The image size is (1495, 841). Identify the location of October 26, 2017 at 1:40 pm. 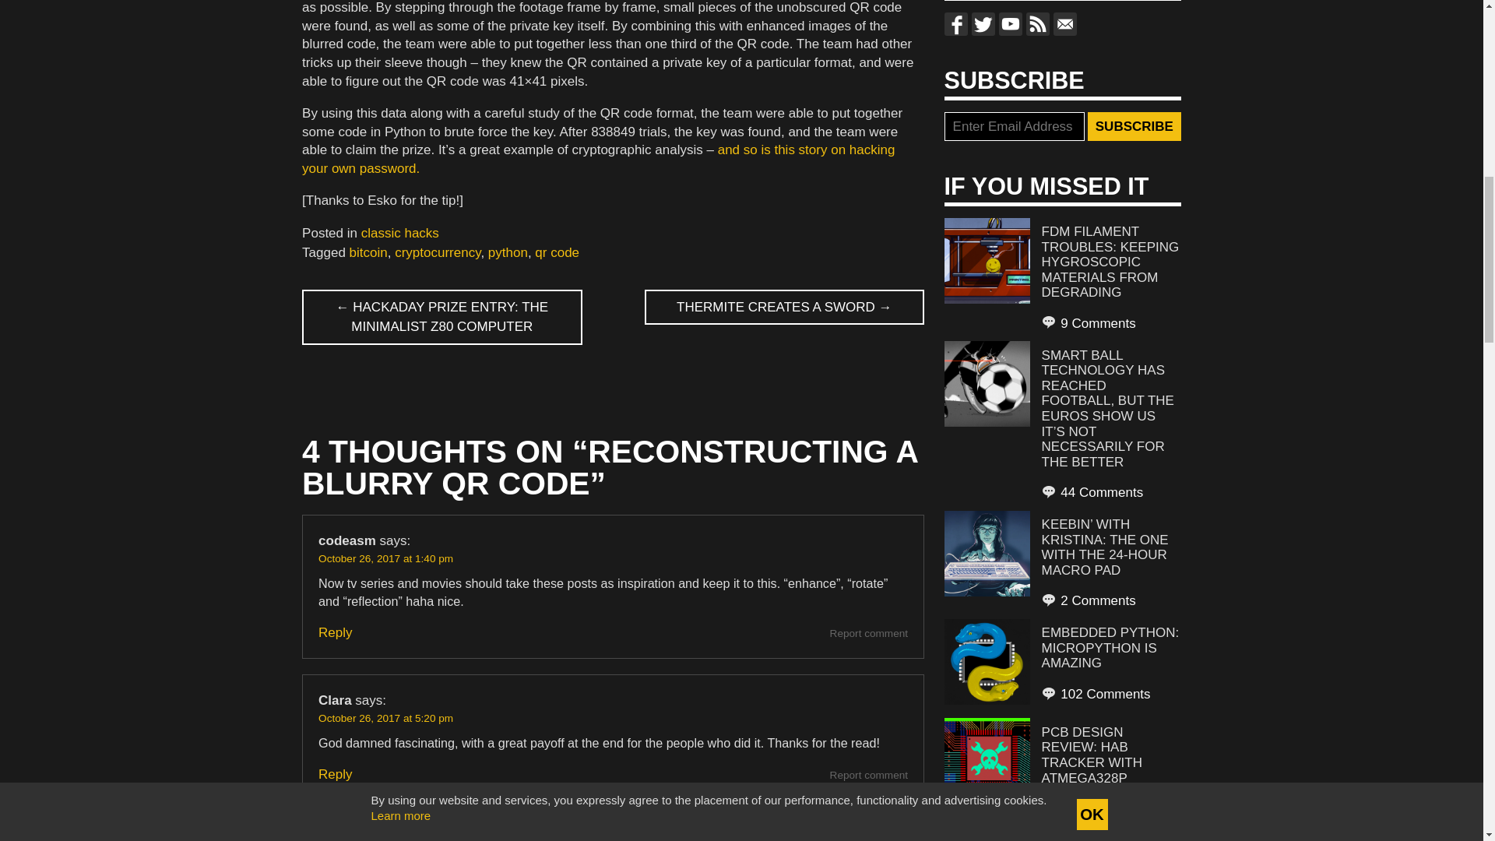
(385, 558).